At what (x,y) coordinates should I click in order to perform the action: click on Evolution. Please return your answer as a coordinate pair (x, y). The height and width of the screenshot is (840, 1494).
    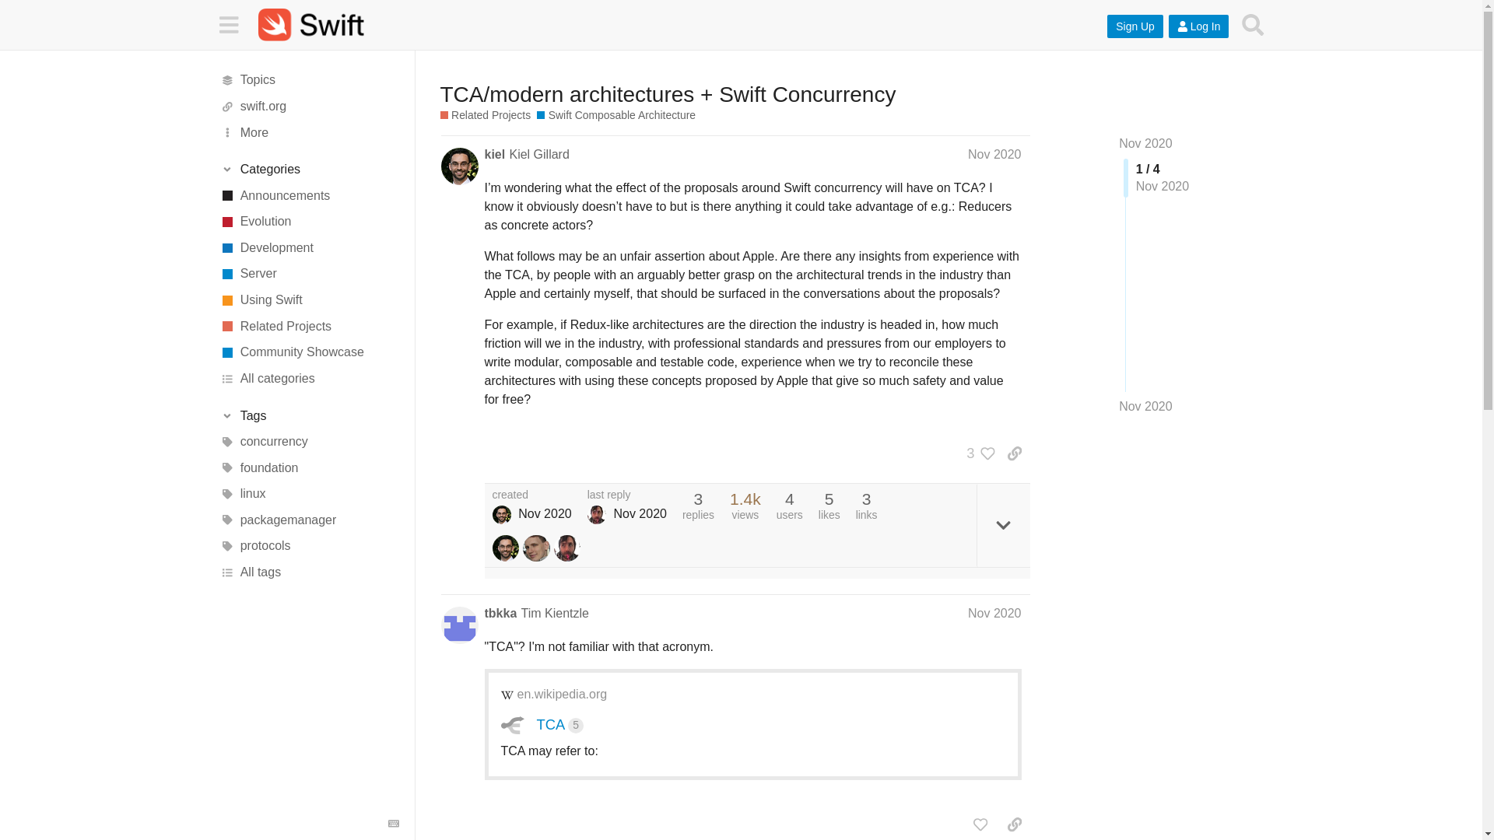
    Looking at the image, I should click on (309, 222).